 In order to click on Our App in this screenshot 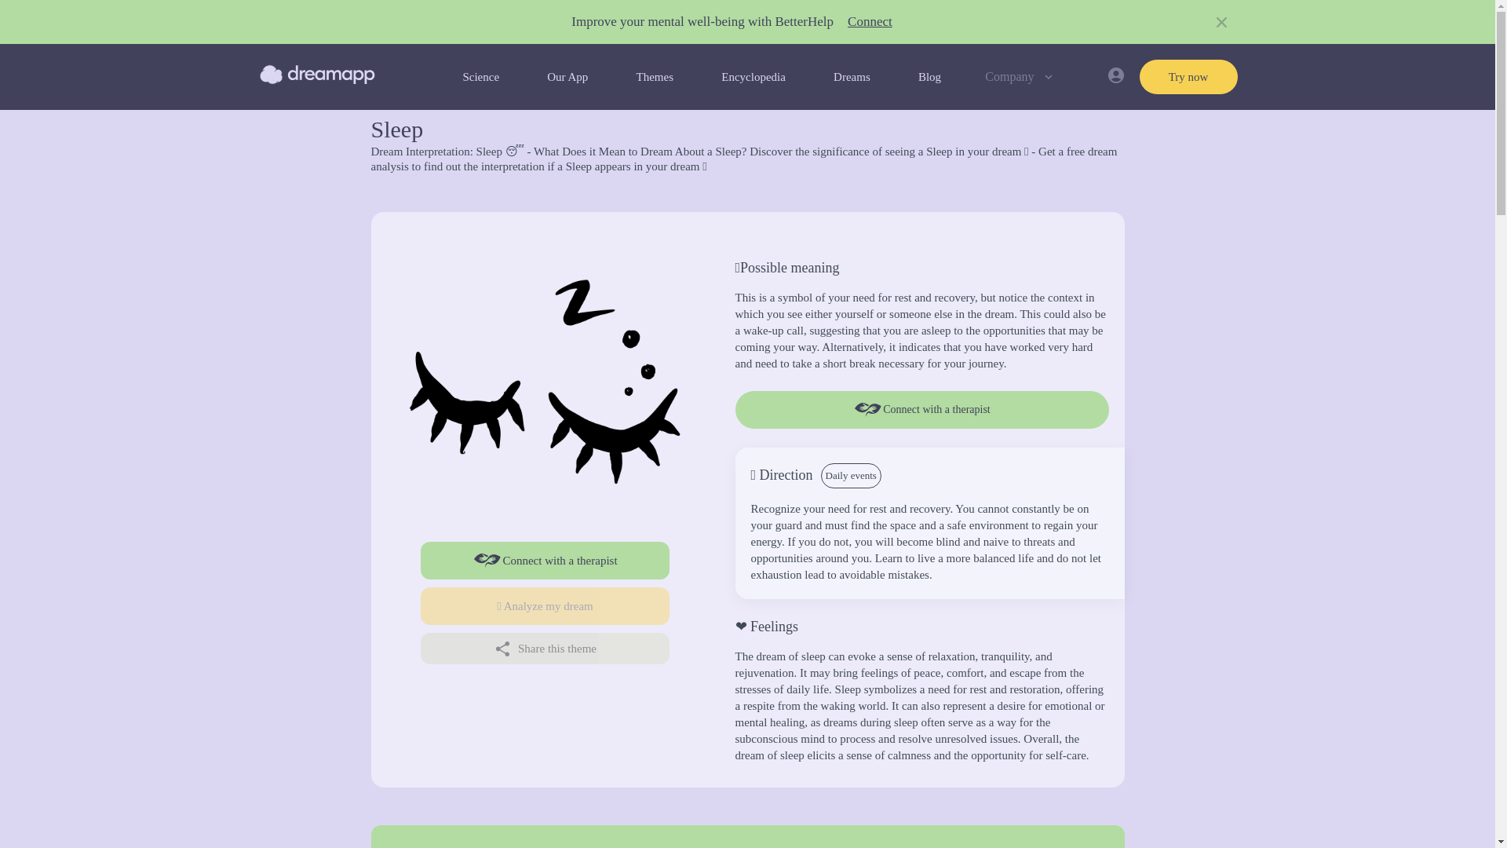, I will do `click(567, 76)`.